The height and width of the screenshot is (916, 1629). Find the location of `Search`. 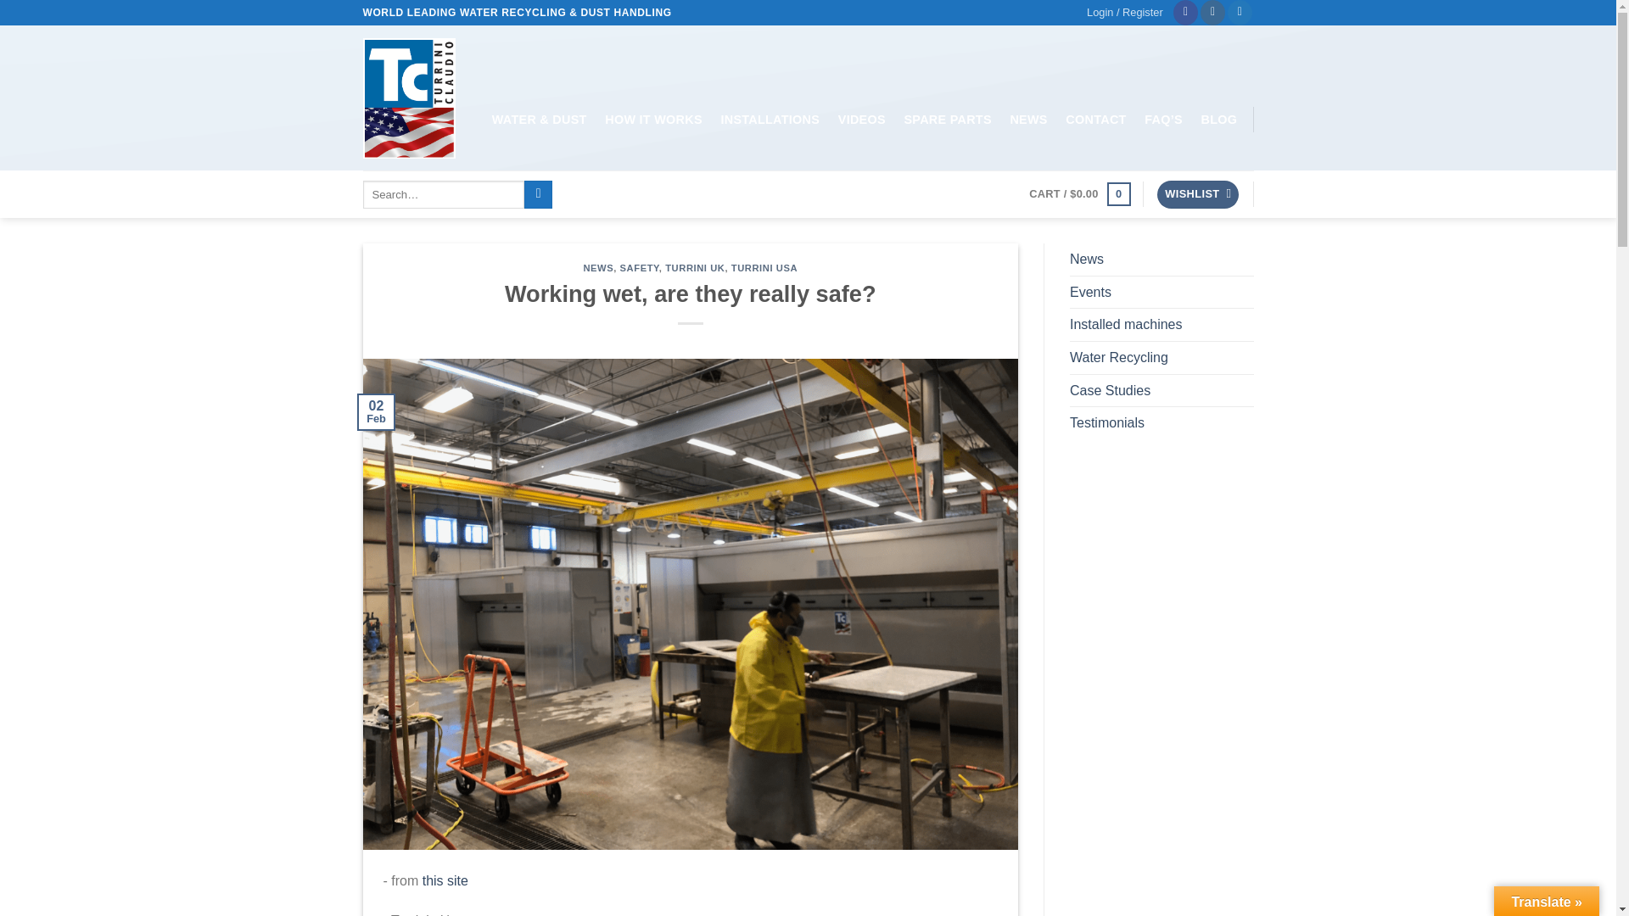

Search is located at coordinates (538, 195).